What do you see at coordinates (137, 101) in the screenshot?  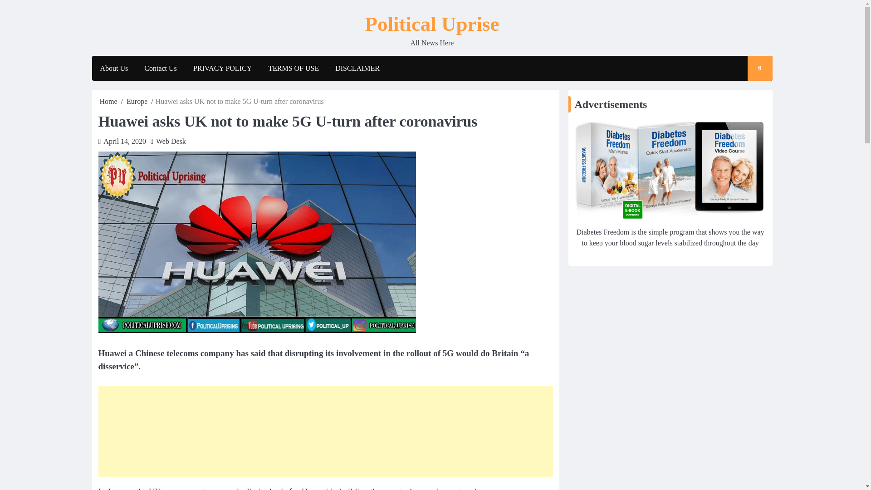 I see `Europe` at bounding box center [137, 101].